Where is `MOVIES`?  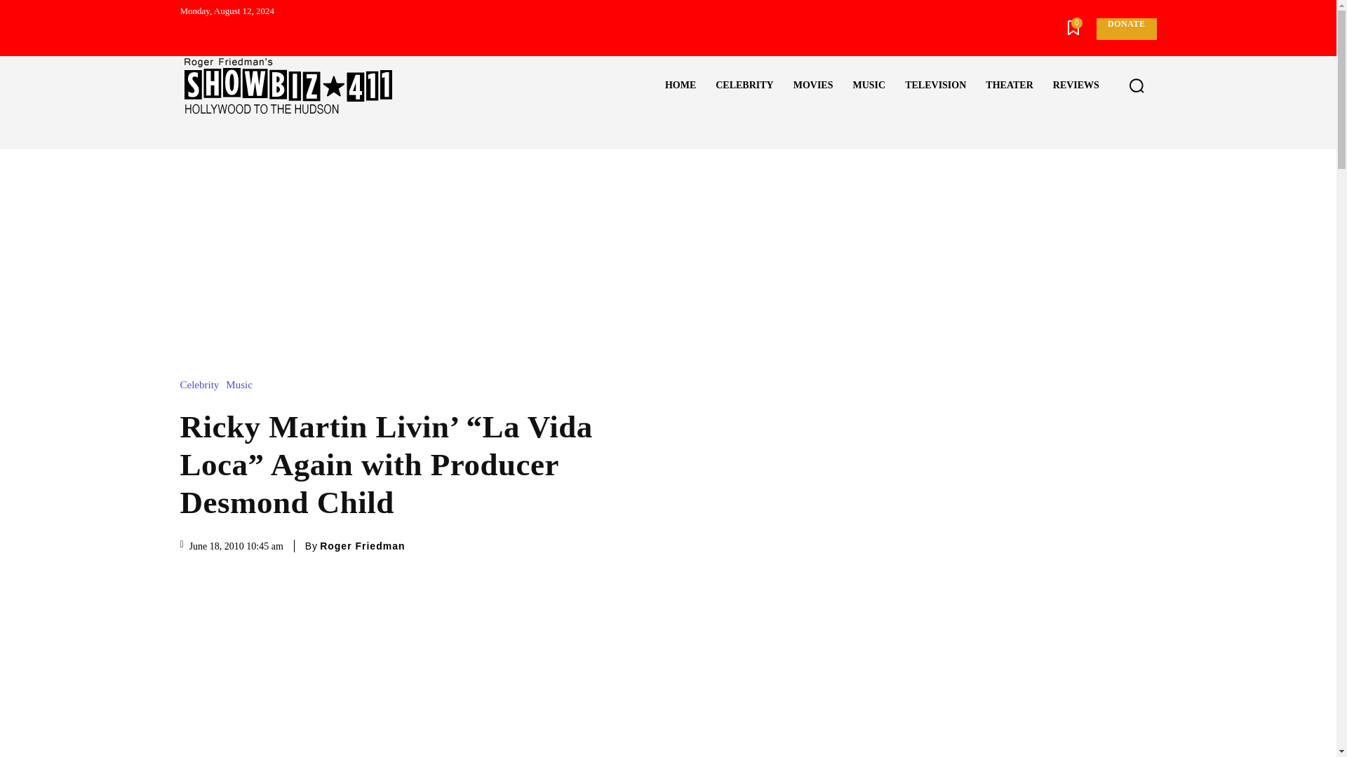
MOVIES is located at coordinates (813, 86).